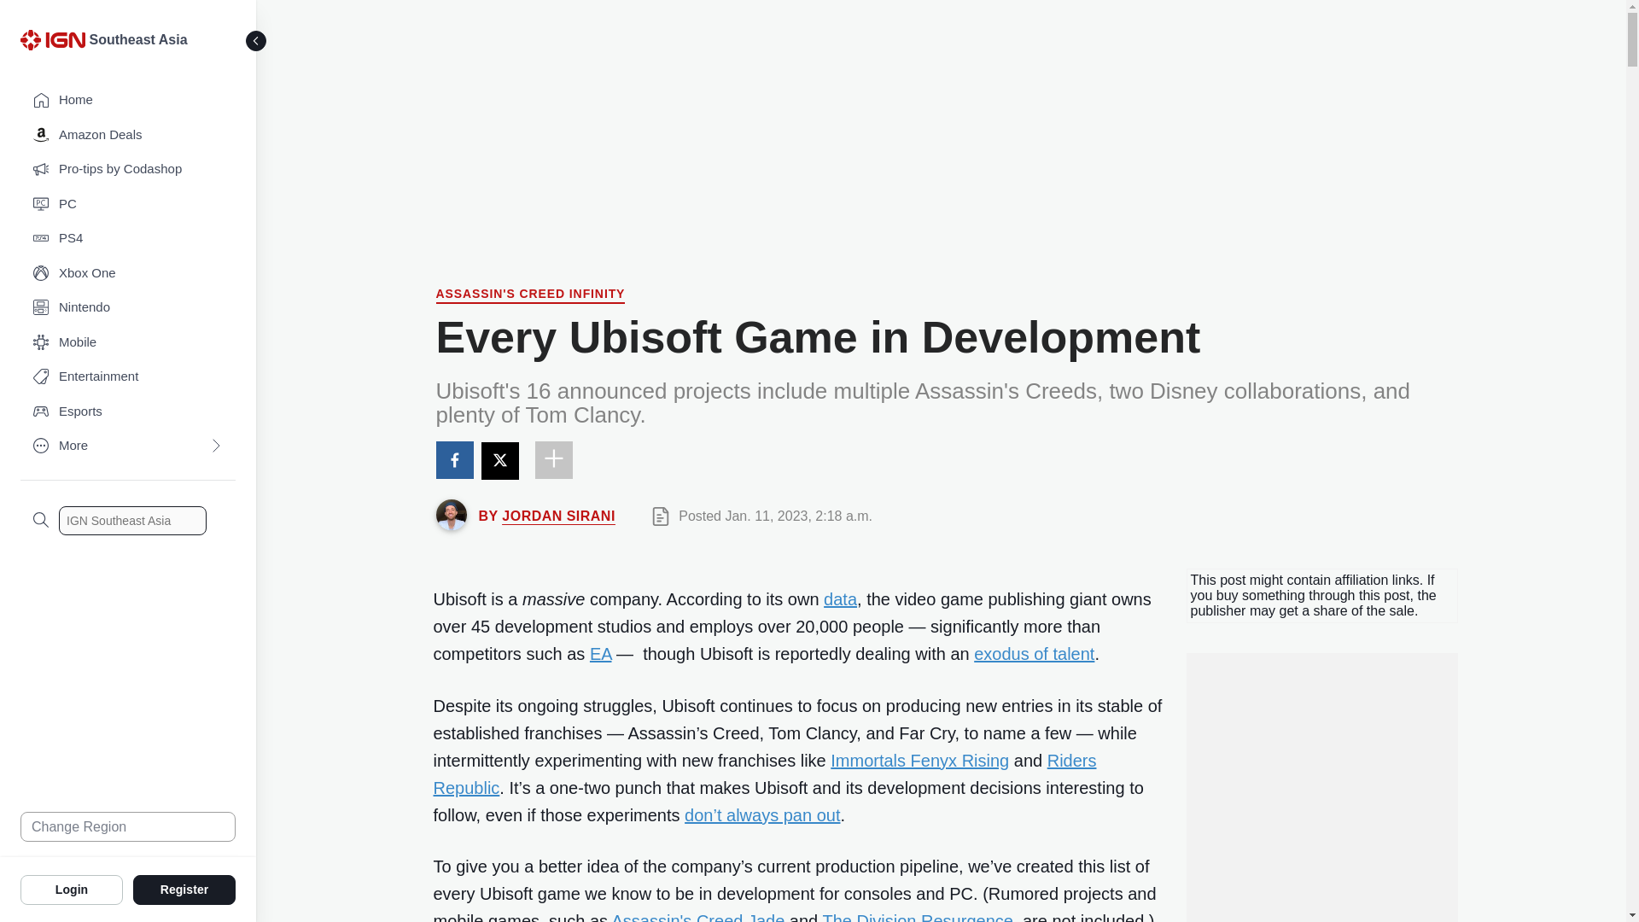  What do you see at coordinates (128, 446) in the screenshot?
I see `More` at bounding box center [128, 446].